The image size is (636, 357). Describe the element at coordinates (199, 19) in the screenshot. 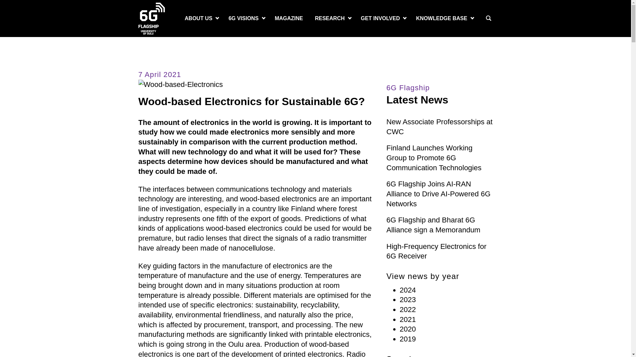

I see `ABOUT US` at that location.